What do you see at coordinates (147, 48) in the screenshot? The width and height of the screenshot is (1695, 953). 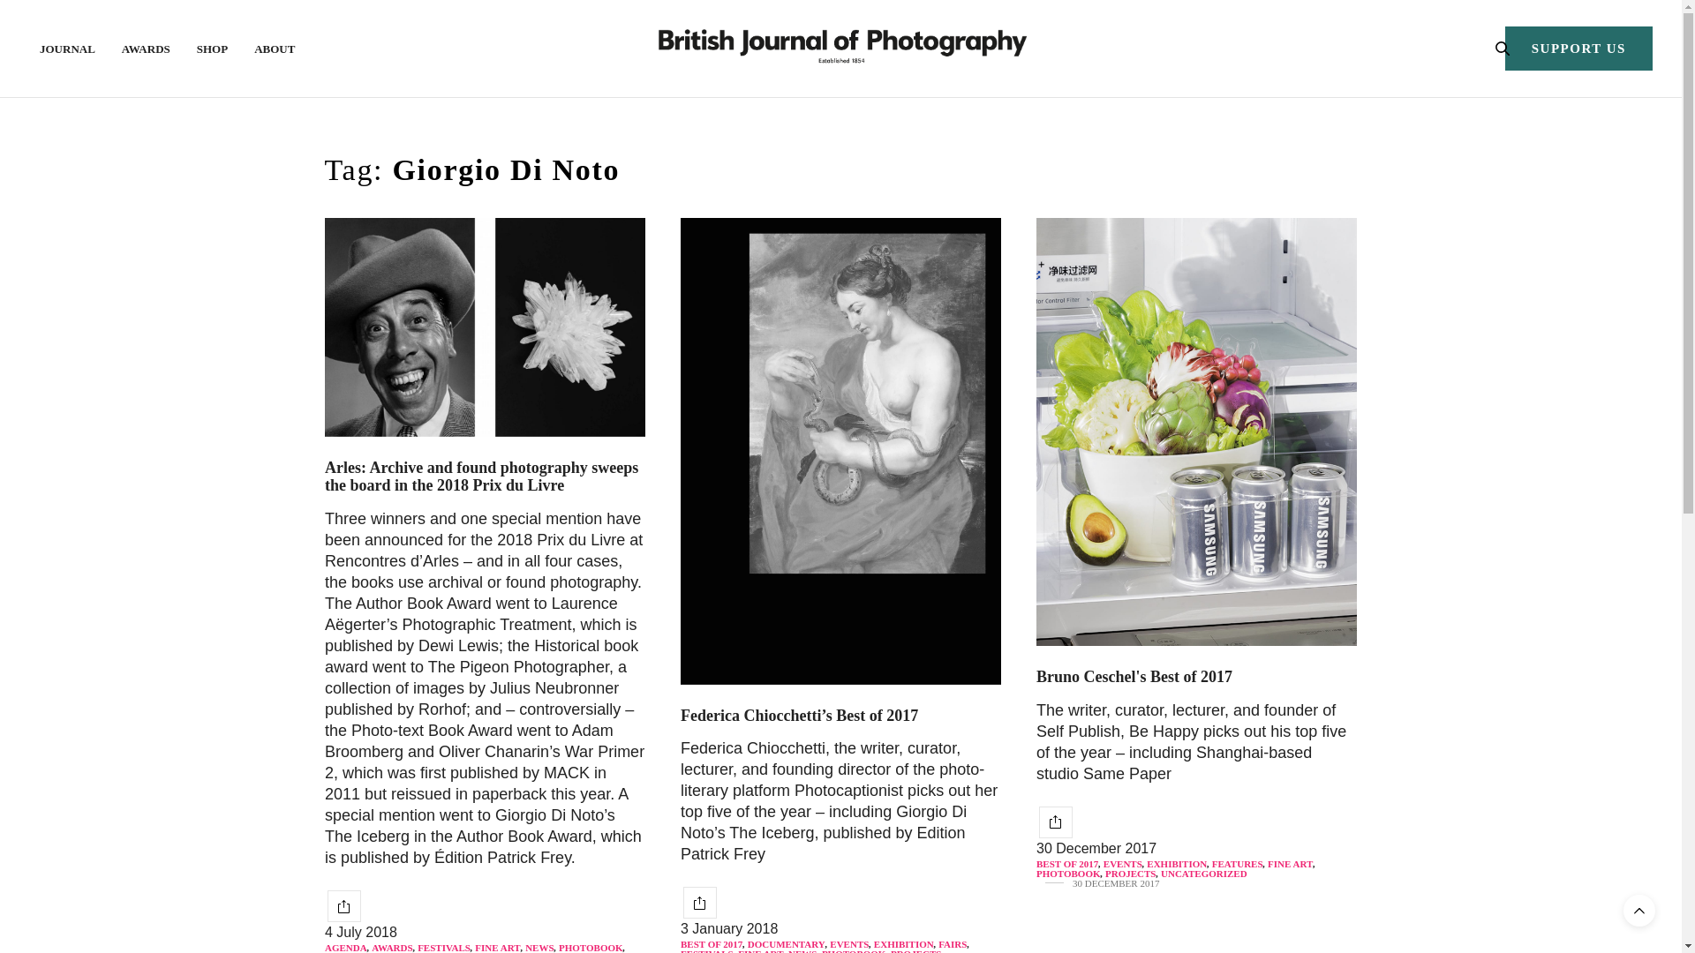 I see `AWARDS` at bounding box center [147, 48].